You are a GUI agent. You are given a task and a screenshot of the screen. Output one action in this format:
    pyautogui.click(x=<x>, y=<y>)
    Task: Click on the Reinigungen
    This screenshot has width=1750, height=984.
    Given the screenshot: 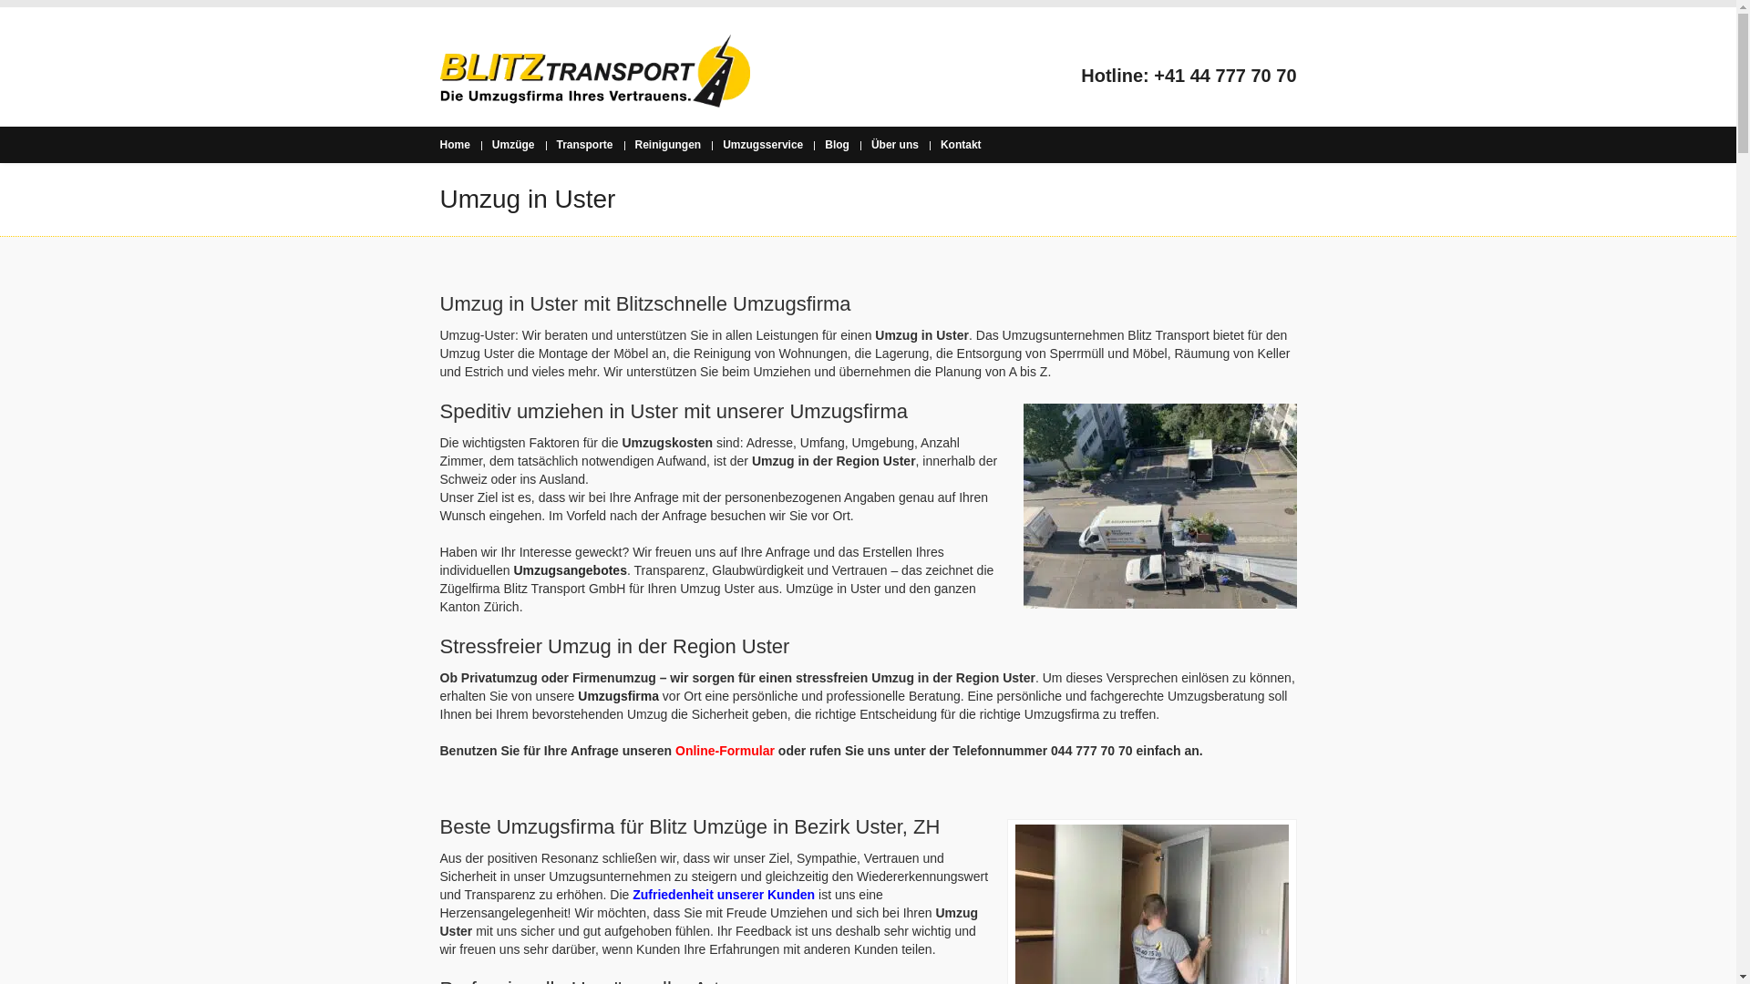 What is the action you would take?
    pyautogui.click(x=669, y=146)
    